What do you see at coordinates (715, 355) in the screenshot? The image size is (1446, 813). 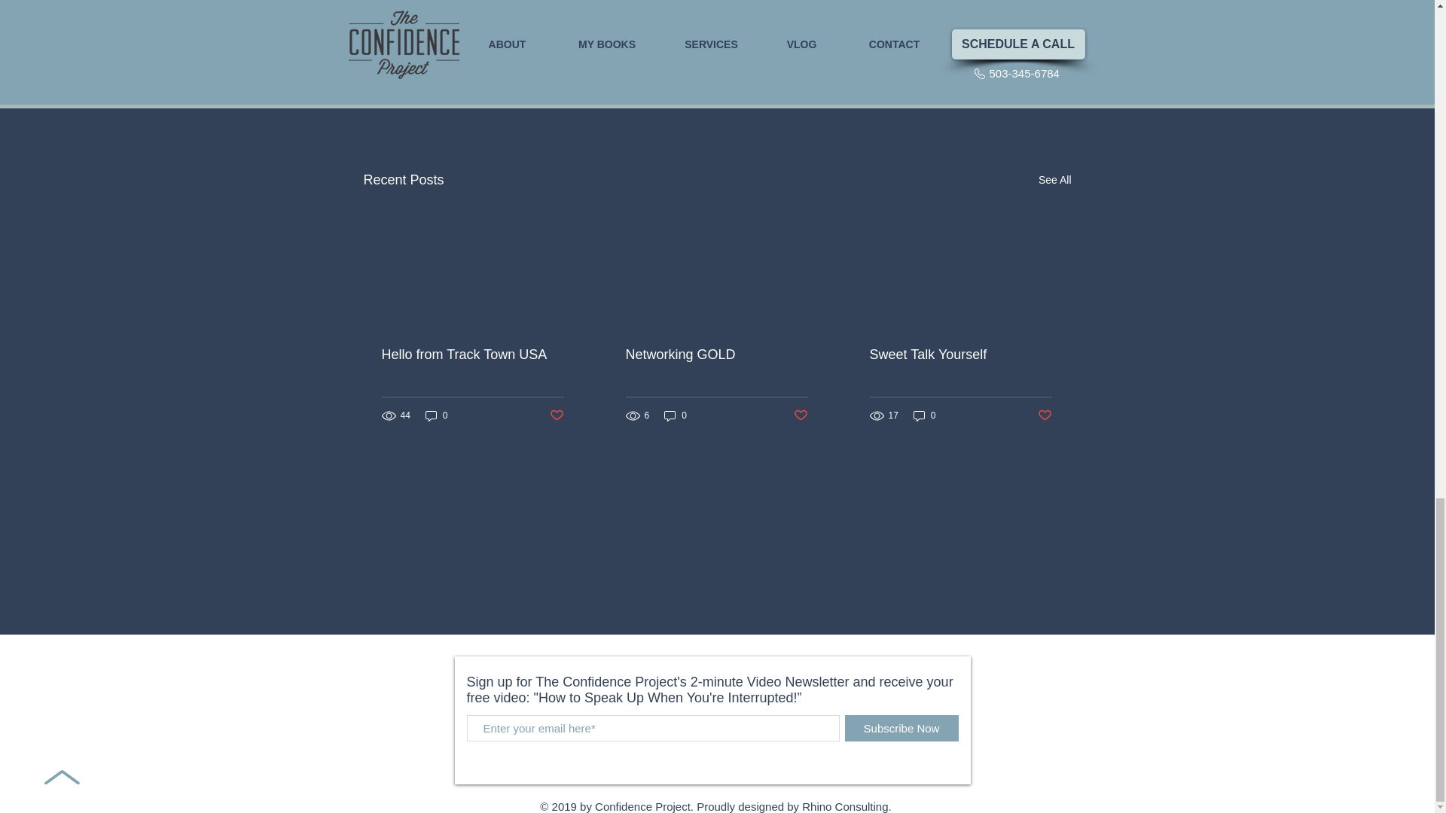 I see `Networking GOLD` at bounding box center [715, 355].